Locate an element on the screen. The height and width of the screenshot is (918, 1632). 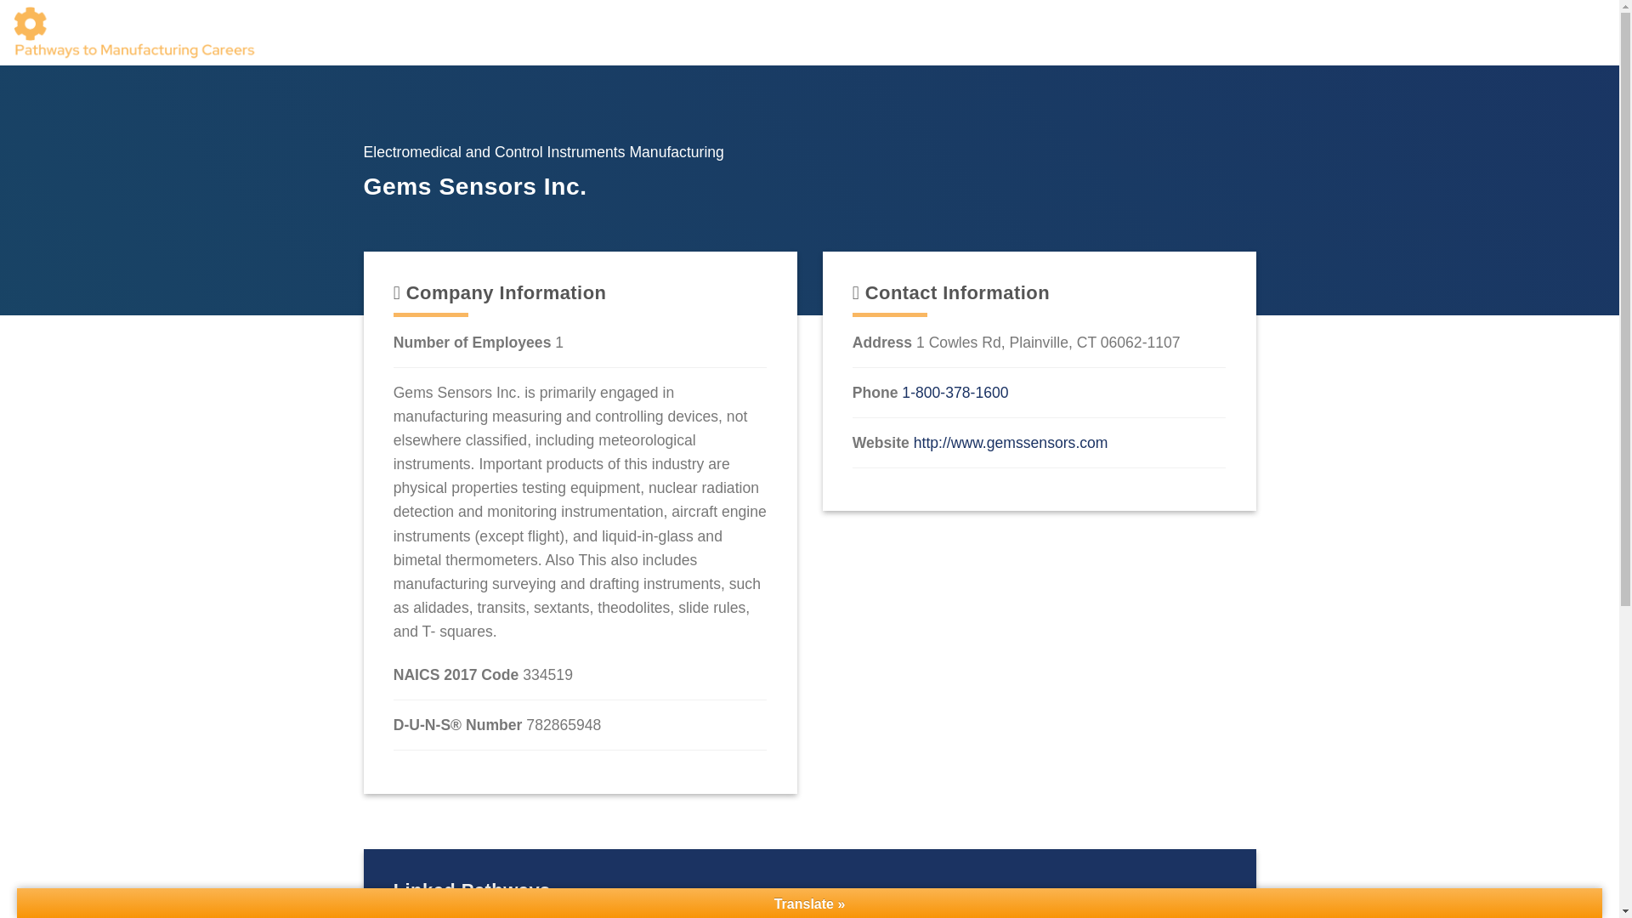
Pathways is located at coordinates (1227, 32).